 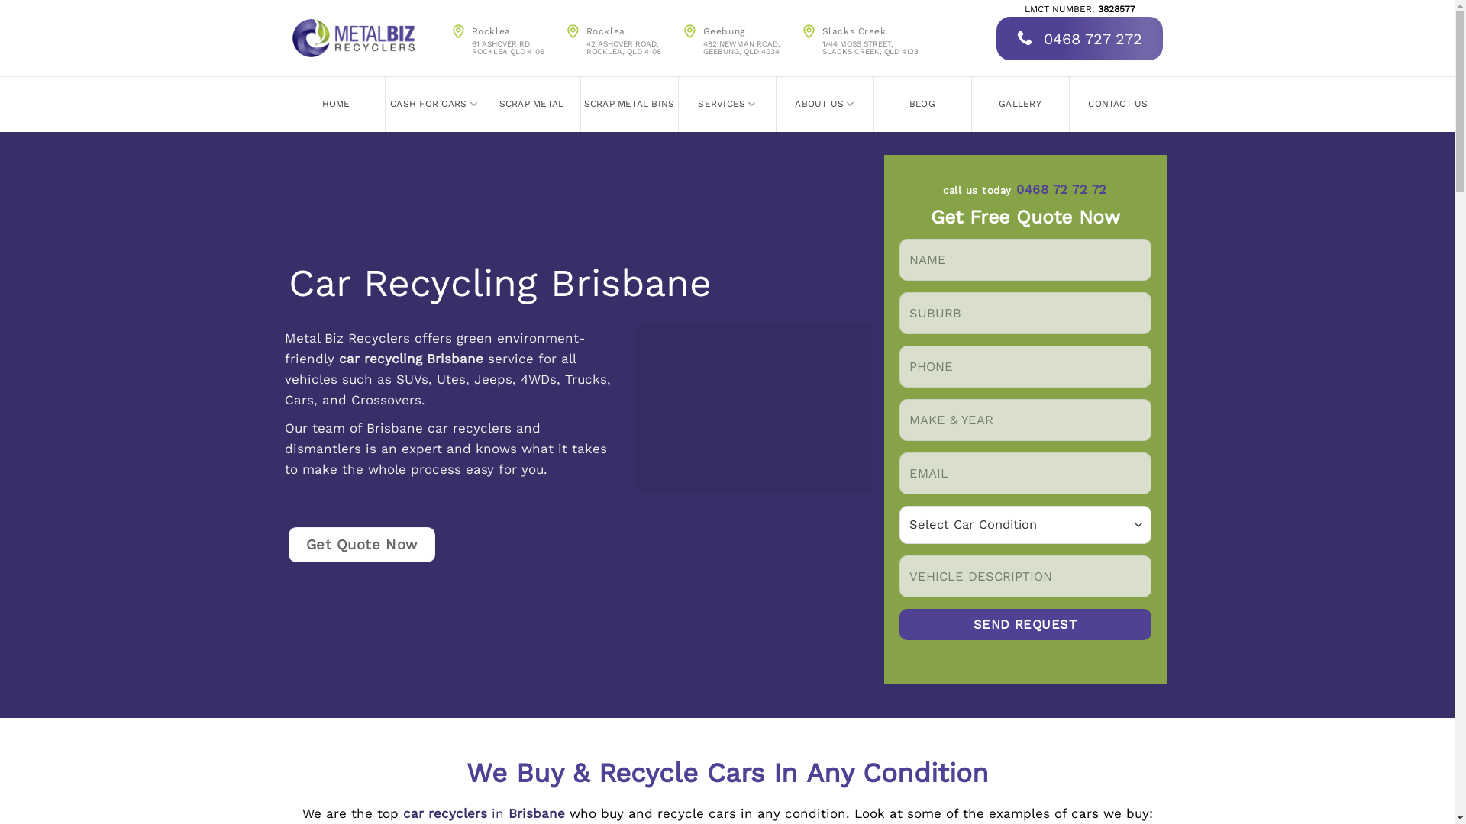 I want to click on call us today
0468 72 72 72, so click(x=1025, y=191).